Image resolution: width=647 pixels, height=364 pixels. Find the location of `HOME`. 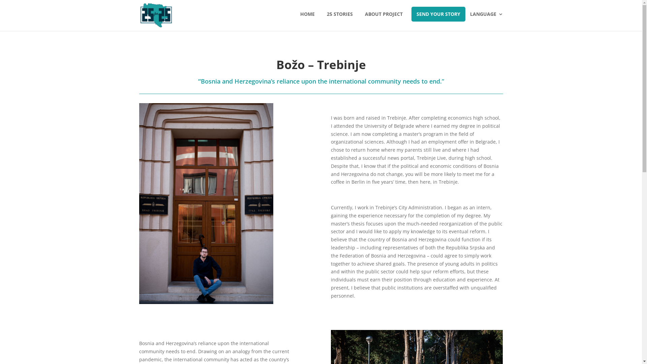

HOME is located at coordinates (305, 20).